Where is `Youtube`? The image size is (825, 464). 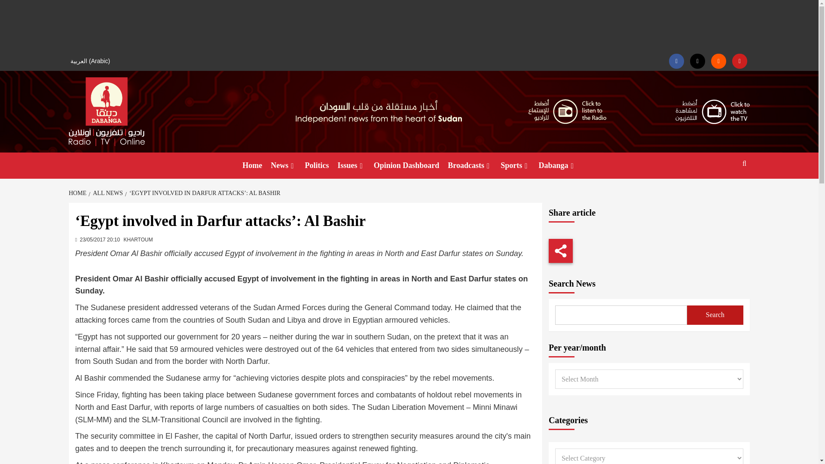
Youtube is located at coordinates (740, 61).